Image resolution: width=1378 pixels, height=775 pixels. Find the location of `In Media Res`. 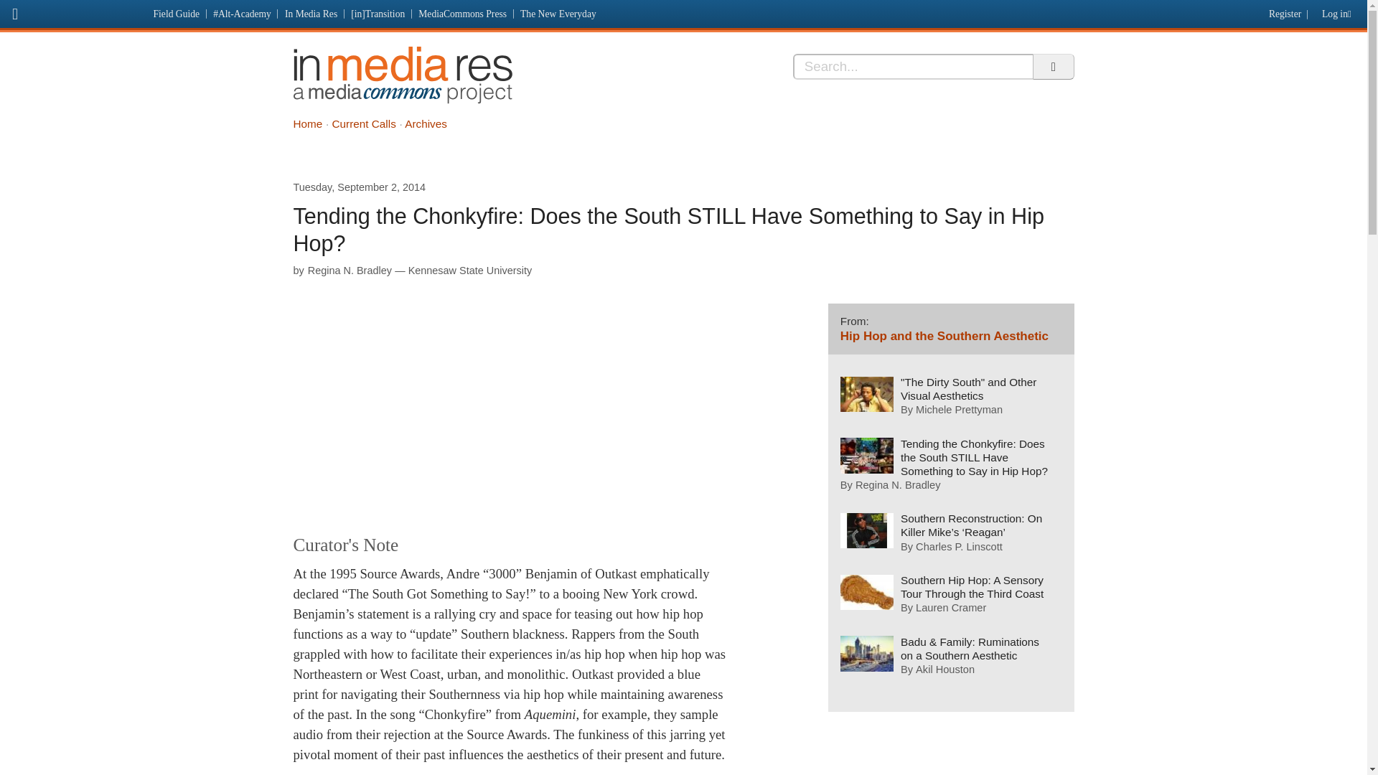

In Media Res is located at coordinates (310, 14).